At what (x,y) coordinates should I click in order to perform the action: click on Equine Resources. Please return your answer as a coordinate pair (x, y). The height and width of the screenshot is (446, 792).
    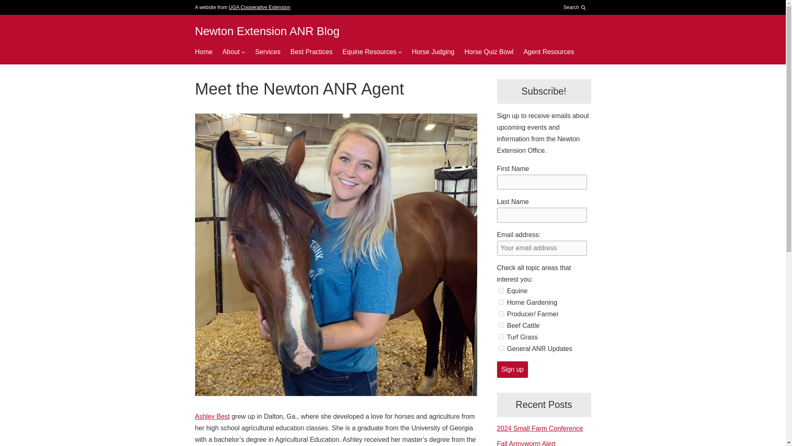
    Looking at the image, I should click on (369, 52).